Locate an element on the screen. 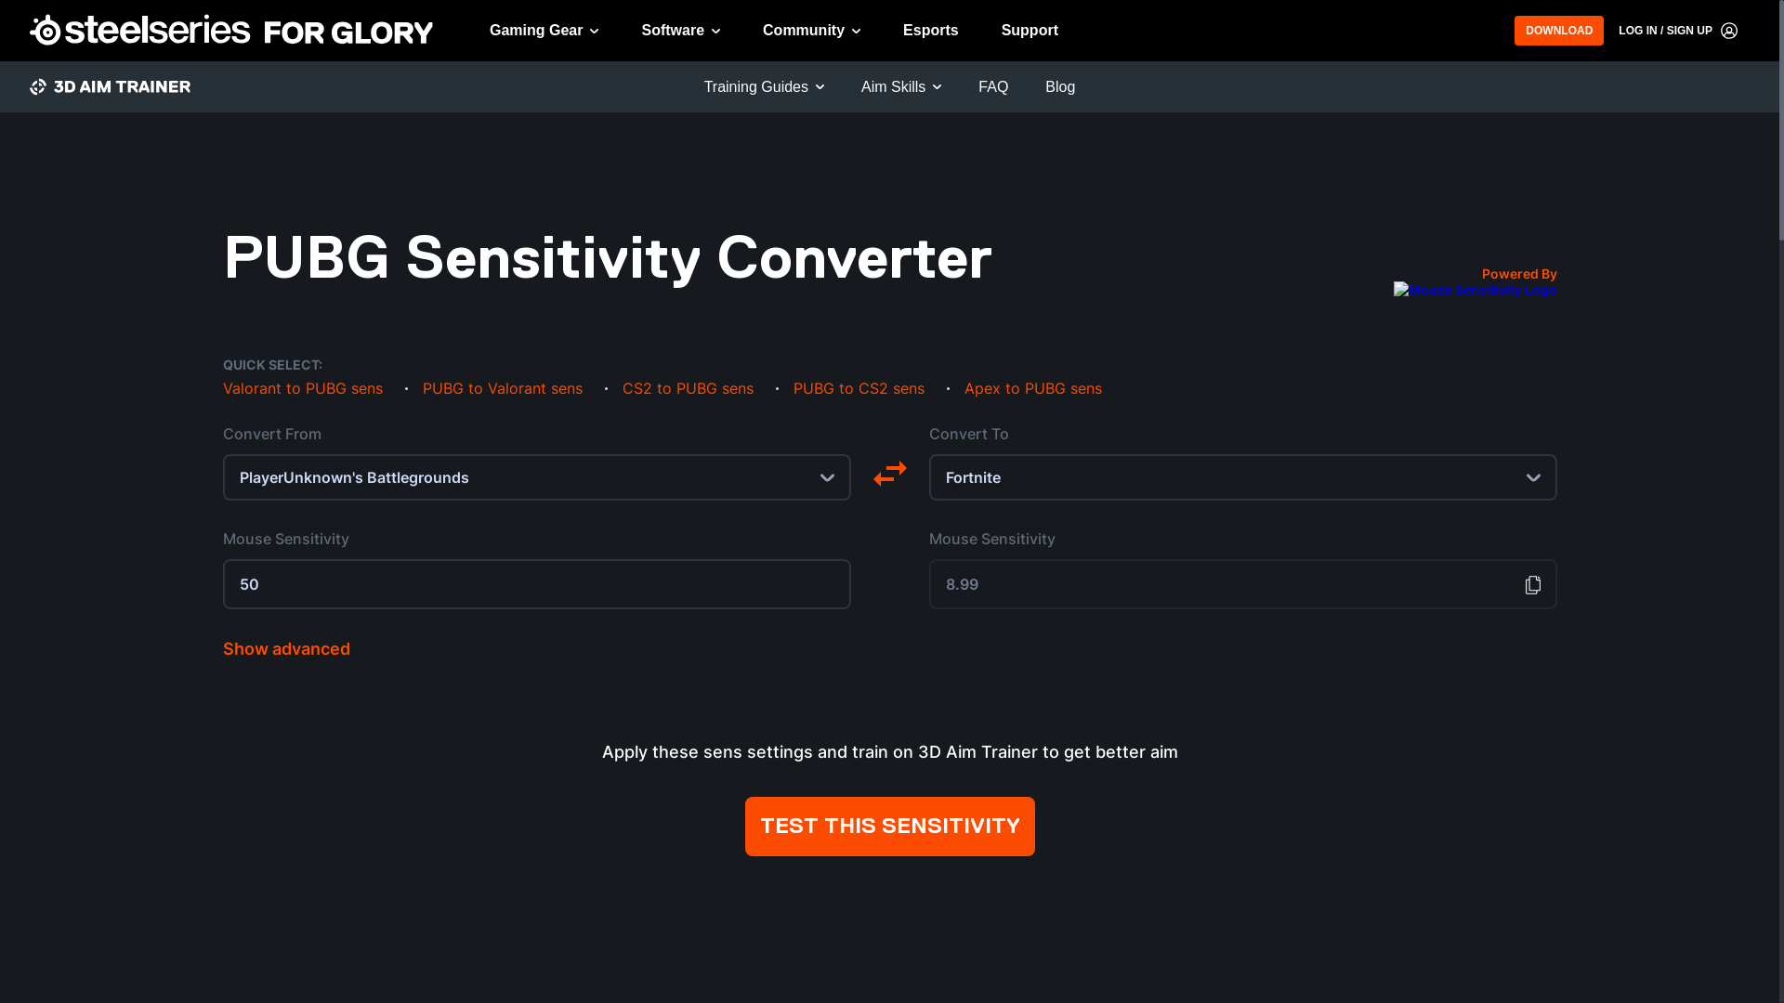 This screenshot has width=1784, height=1003. Valorant to PUBG sens is located at coordinates (303, 388).